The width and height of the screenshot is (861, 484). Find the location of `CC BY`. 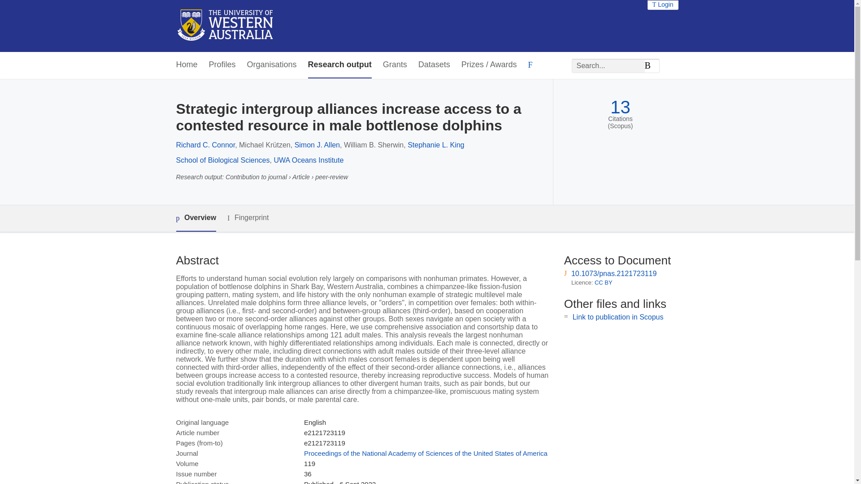

CC BY is located at coordinates (604, 282).